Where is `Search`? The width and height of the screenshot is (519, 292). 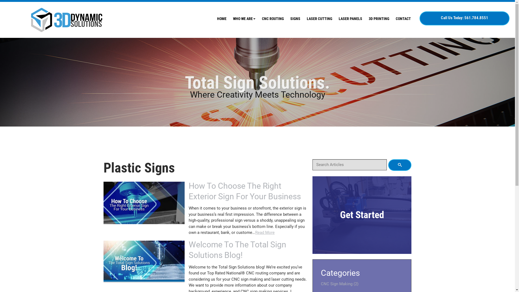 Search is located at coordinates (400, 165).